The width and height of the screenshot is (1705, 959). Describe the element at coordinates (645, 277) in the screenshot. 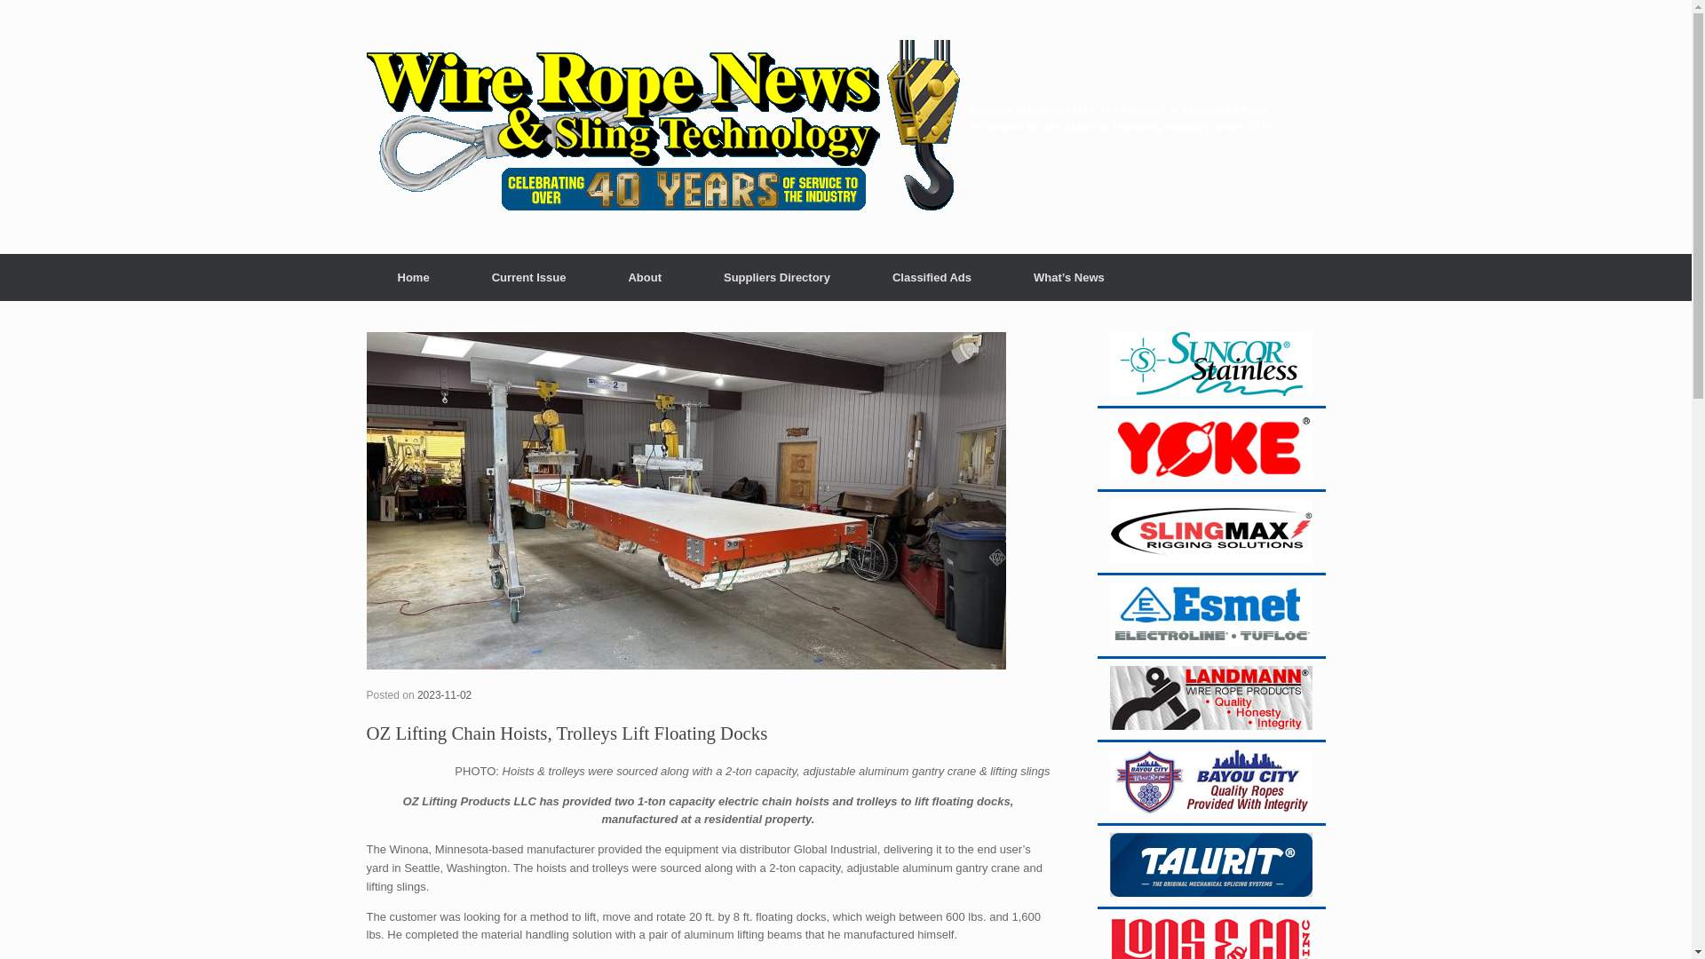

I see `About` at that location.